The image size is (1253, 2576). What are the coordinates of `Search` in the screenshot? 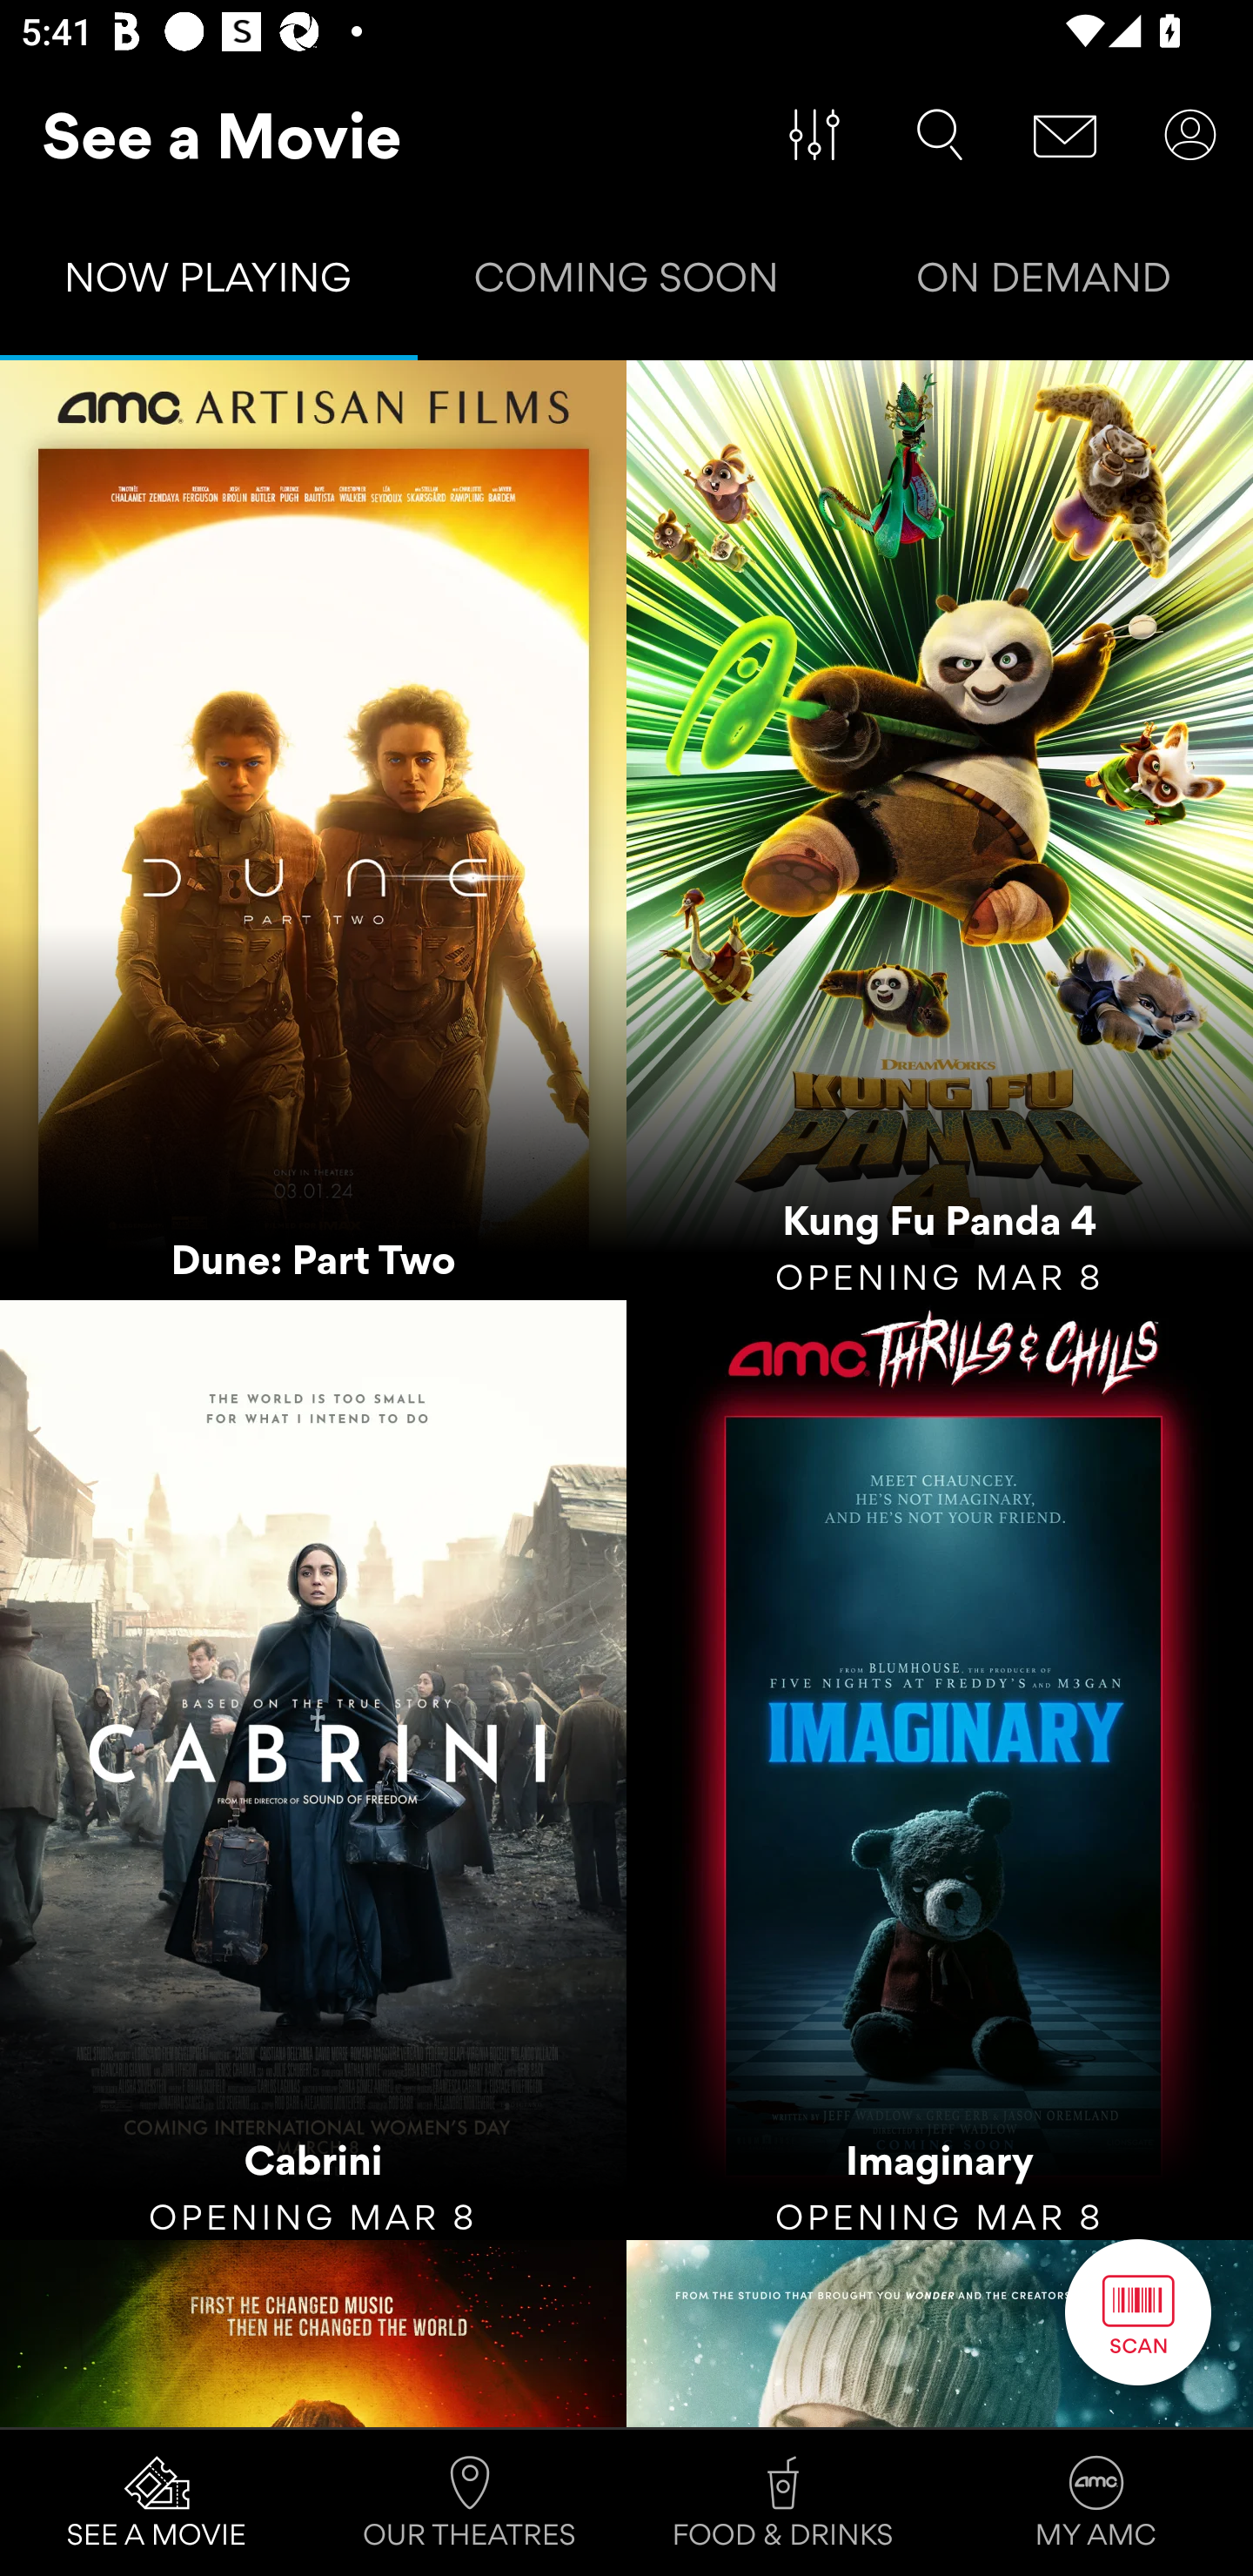 It's located at (940, 135).